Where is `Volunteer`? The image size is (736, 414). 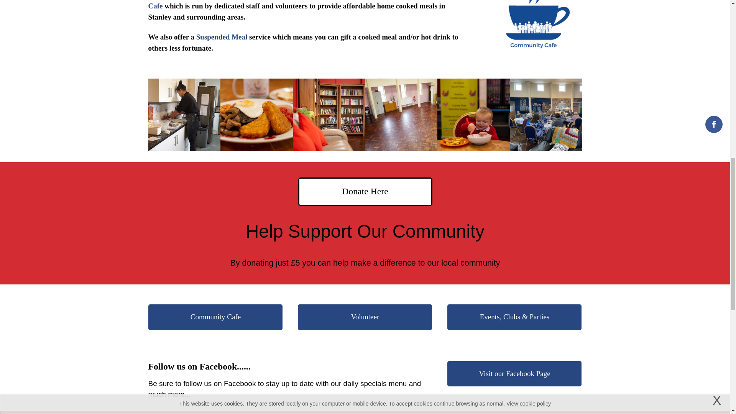
Volunteer is located at coordinates (365, 317).